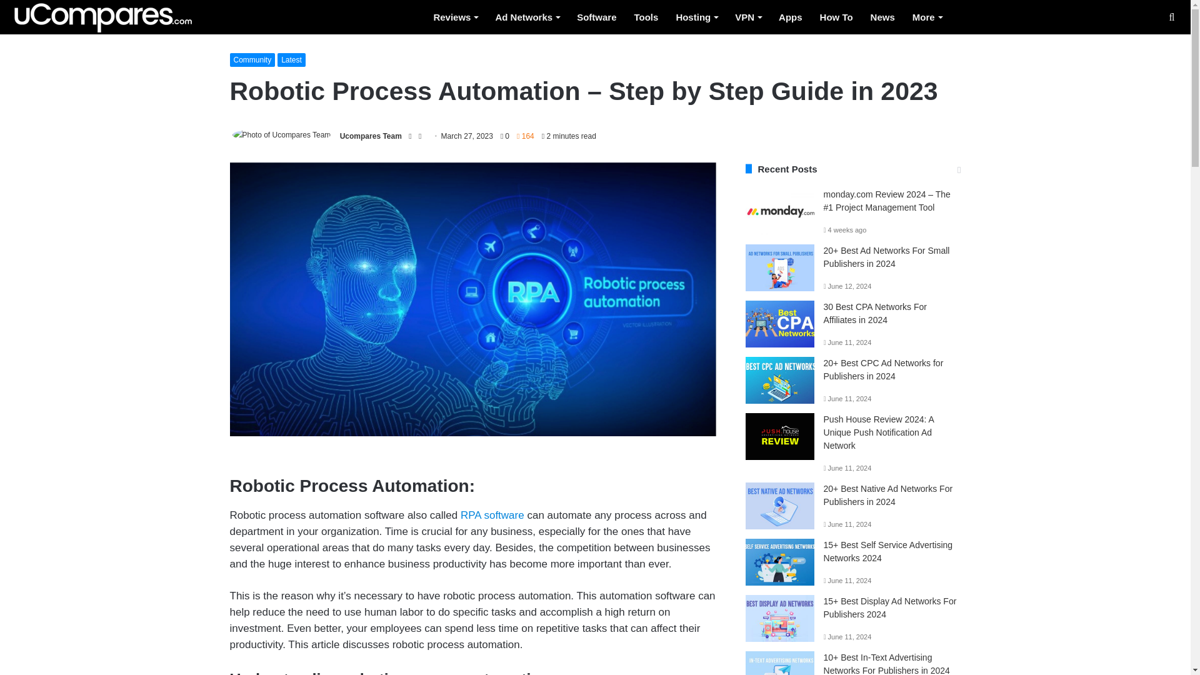 This screenshot has height=675, width=1200. Describe the element at coordinates (455, 17) in the screenshot. I see `Reviews` at that location.